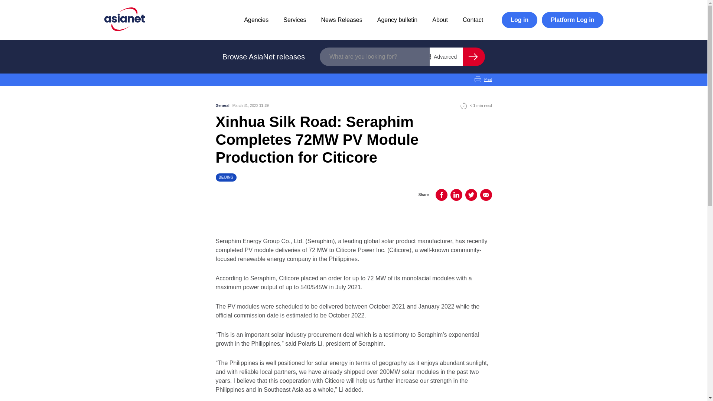 Image resolution: width=713 pixels, height=401 pixels. What do you see at coordinates (473, 20) in the screenshot?
I see `Contact` at bounding box center [473, 20].